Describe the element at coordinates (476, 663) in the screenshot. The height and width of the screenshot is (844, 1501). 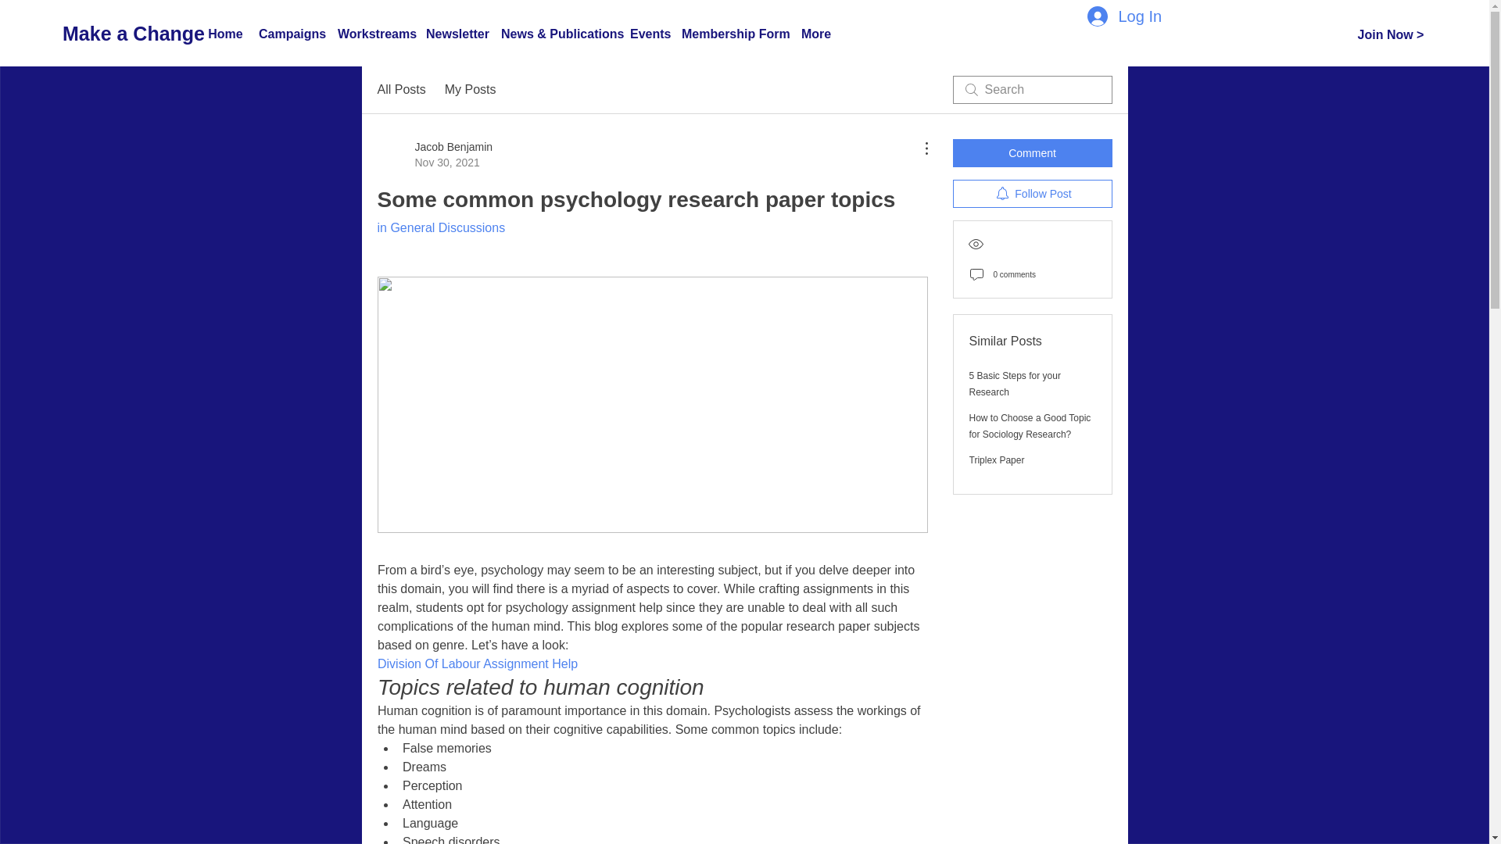
I see `Division Of Labour Assignment Help` at that location.